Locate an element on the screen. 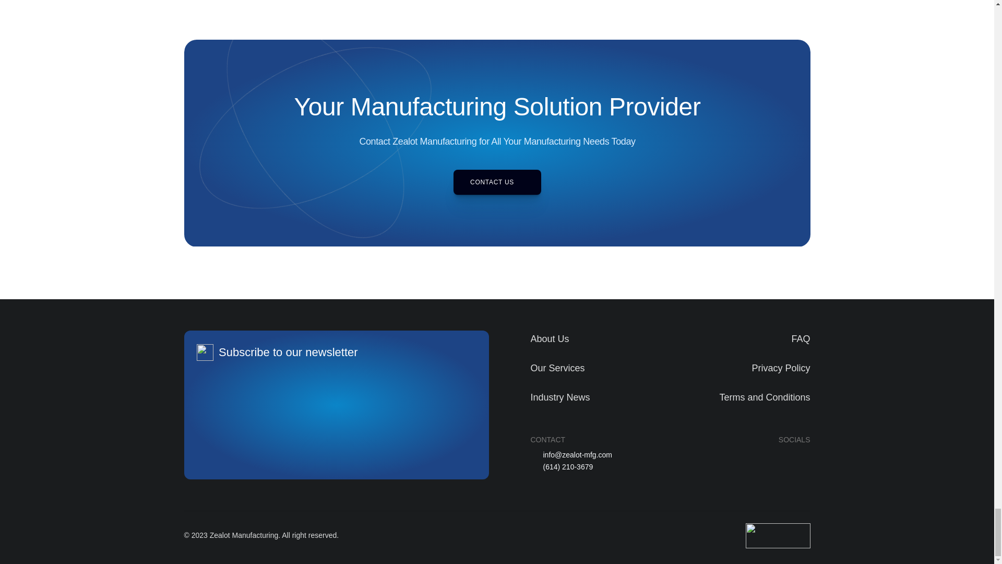  Terms and Conditions is located at coordinates (764, 397).